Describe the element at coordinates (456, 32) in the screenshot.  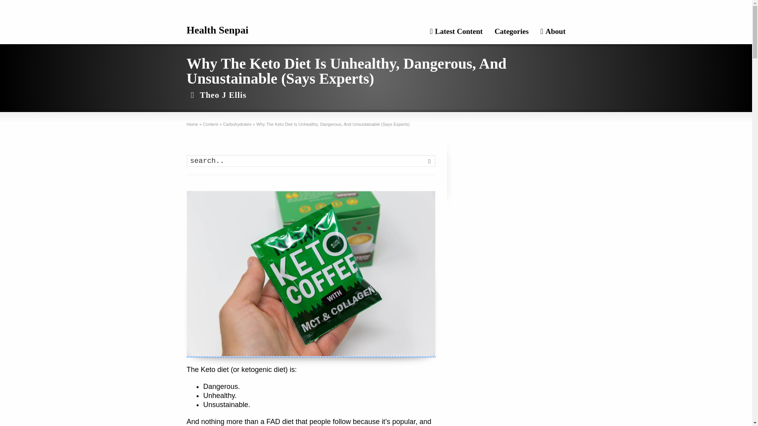
I see `Latest Content` at that location.